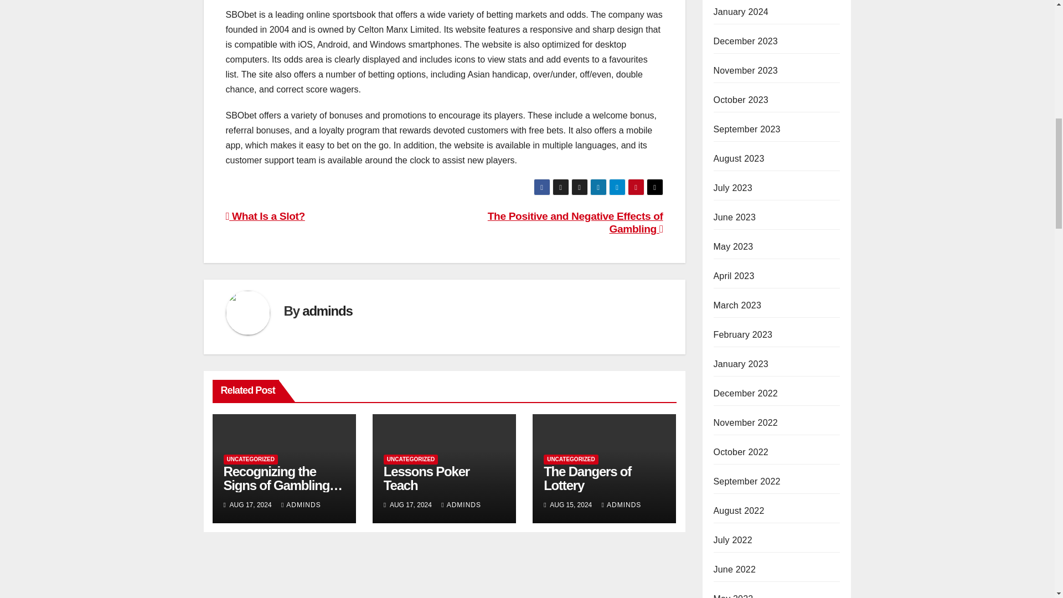 This screenshot has width=1063, height=598. I want to click on UNCATEGORIZED, so click(250, 460).